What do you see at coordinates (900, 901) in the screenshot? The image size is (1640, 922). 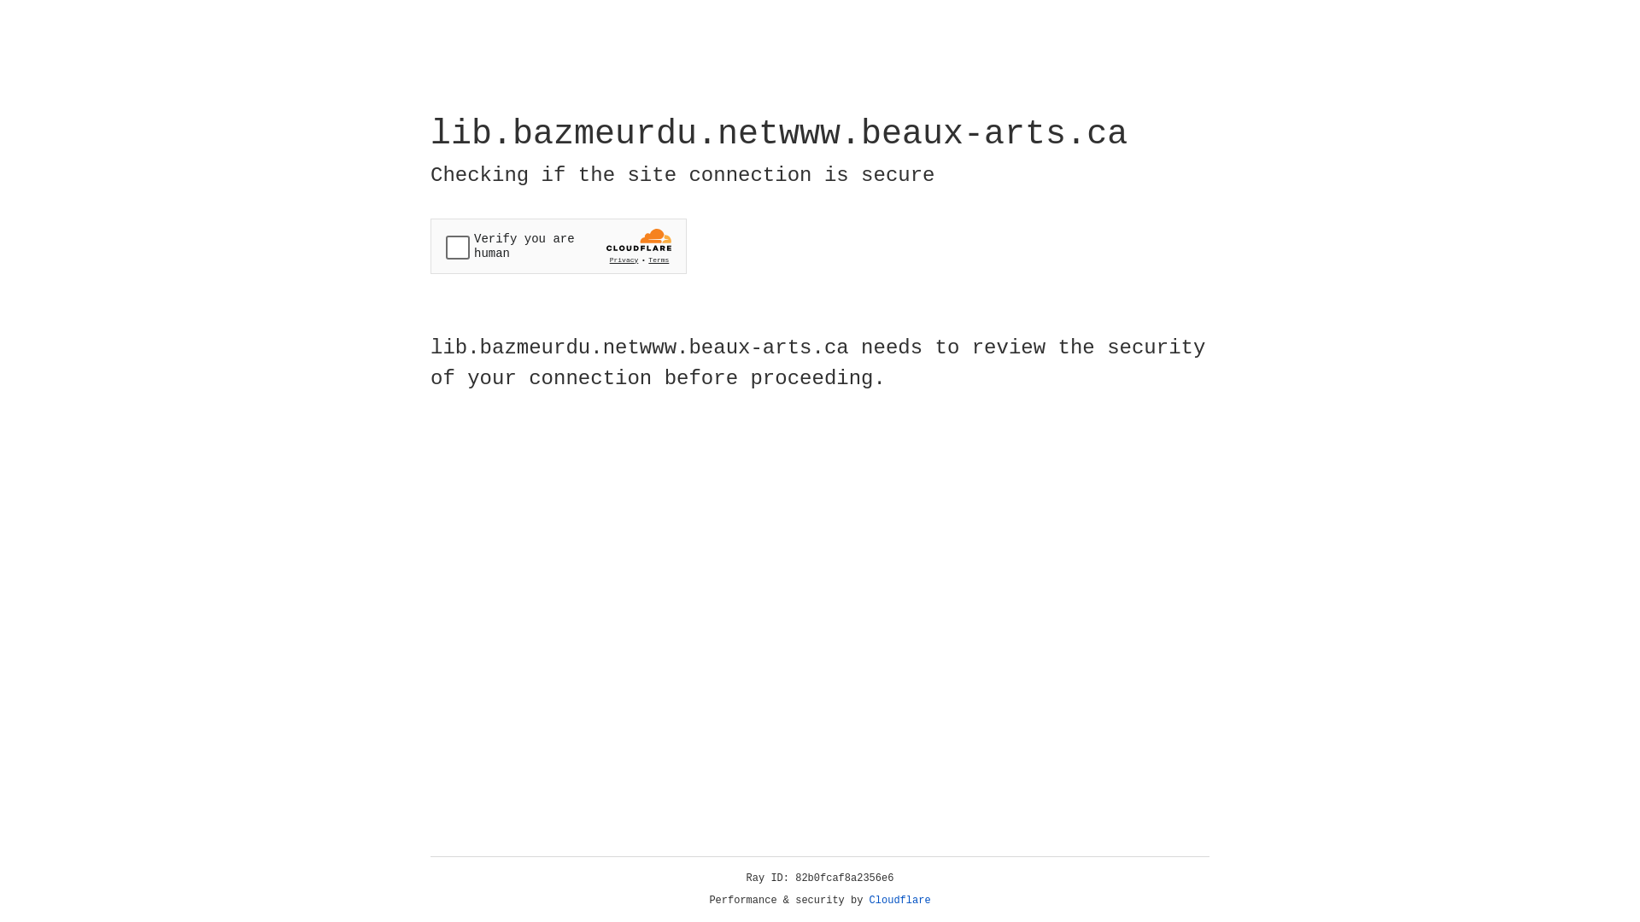 I see `Cloudflare` at bounding box center [900, 901].